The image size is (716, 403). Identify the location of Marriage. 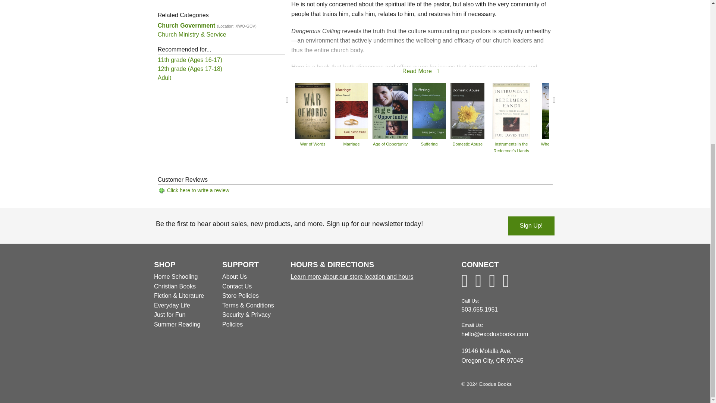
(351, 110).